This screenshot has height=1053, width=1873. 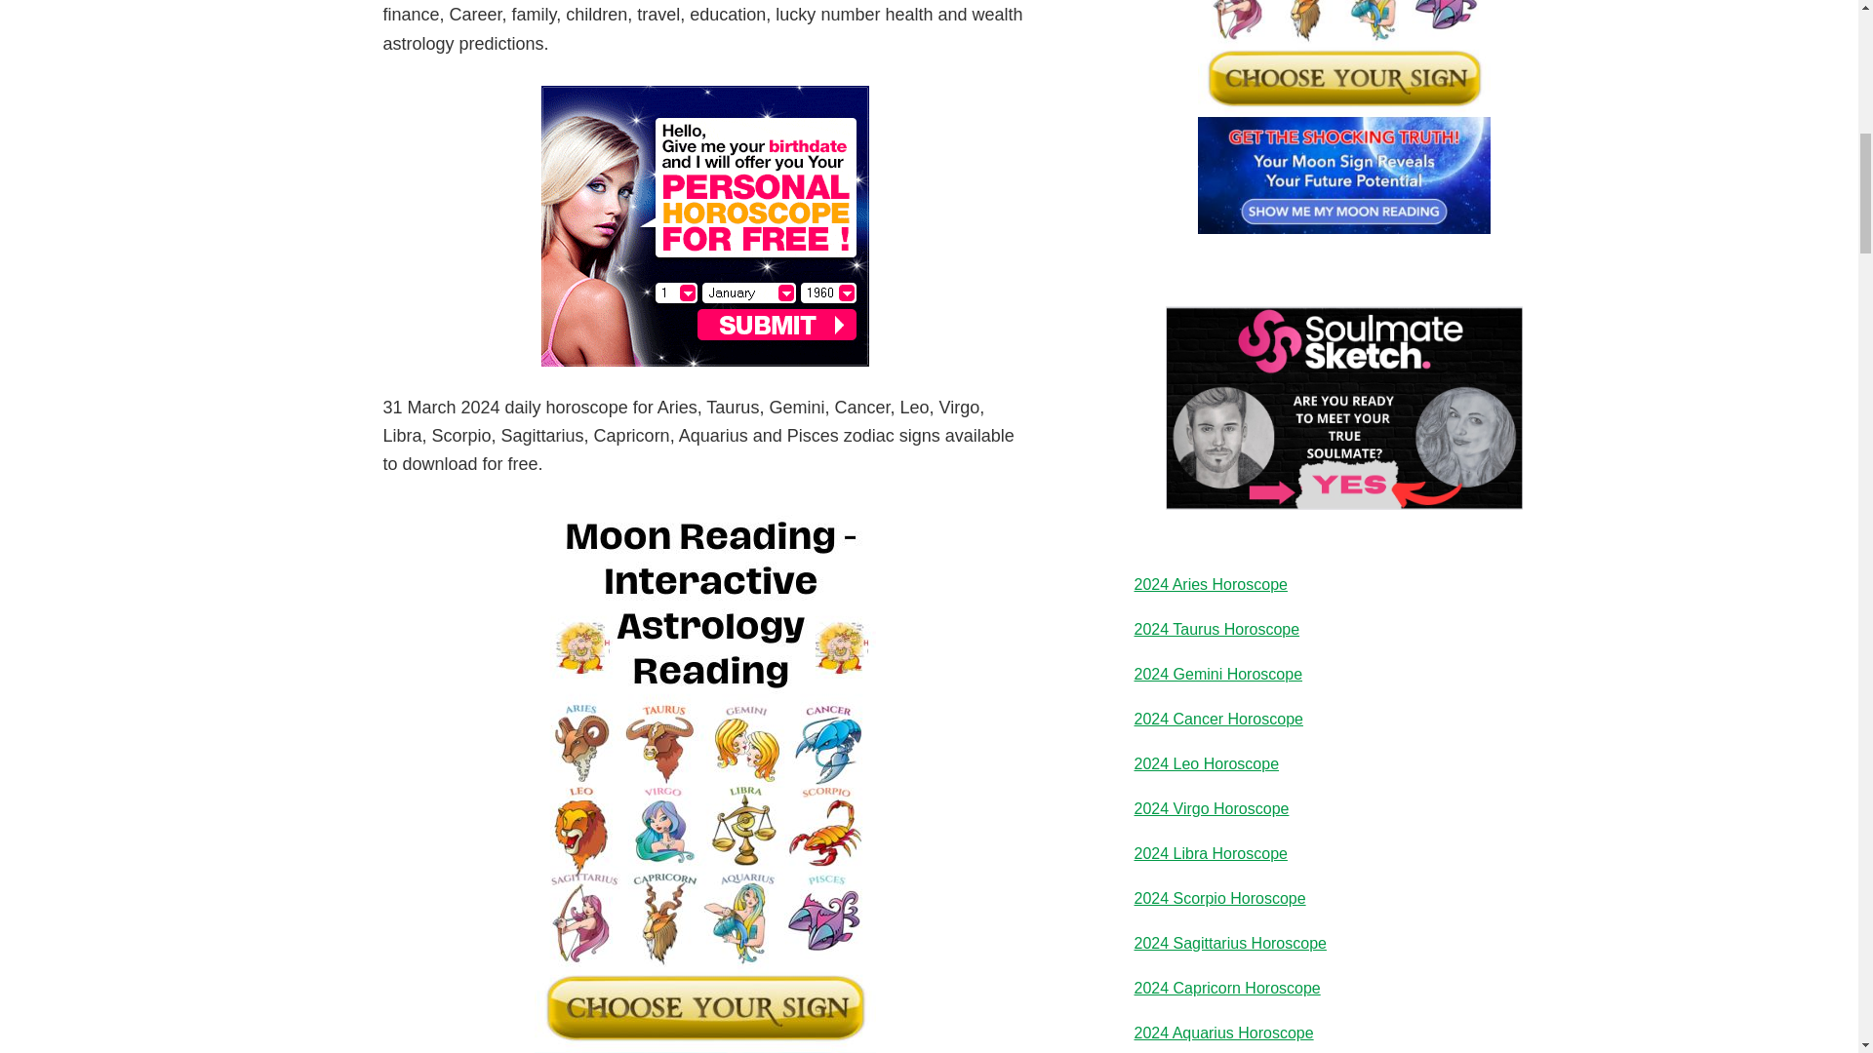 I want to click on 2024 Aries Horoscope, so click(x=1210, y=584).